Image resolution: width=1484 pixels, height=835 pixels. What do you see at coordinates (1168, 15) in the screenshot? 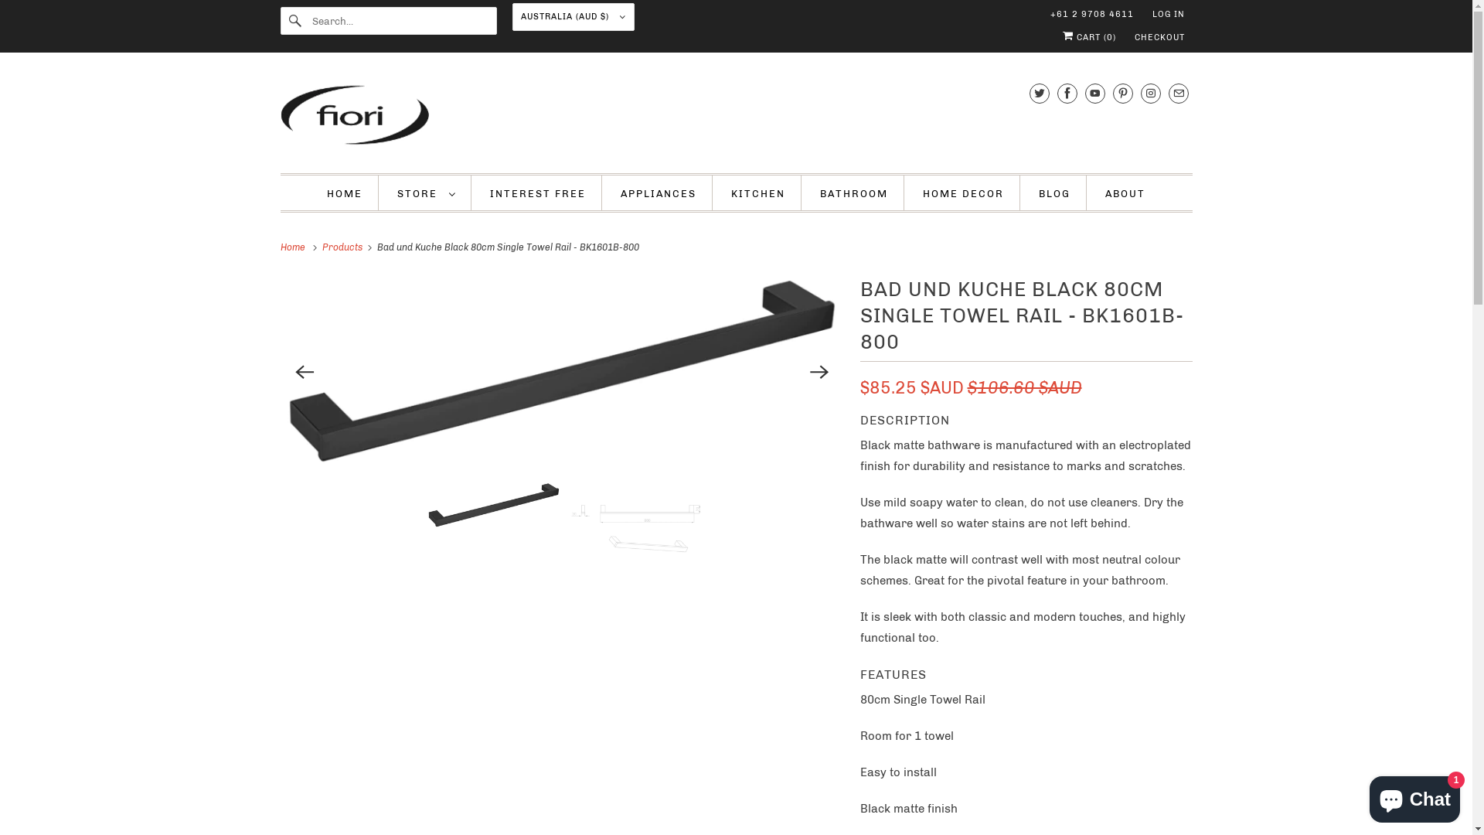
I see `LOG IN` at bounding box center [1168, 15].